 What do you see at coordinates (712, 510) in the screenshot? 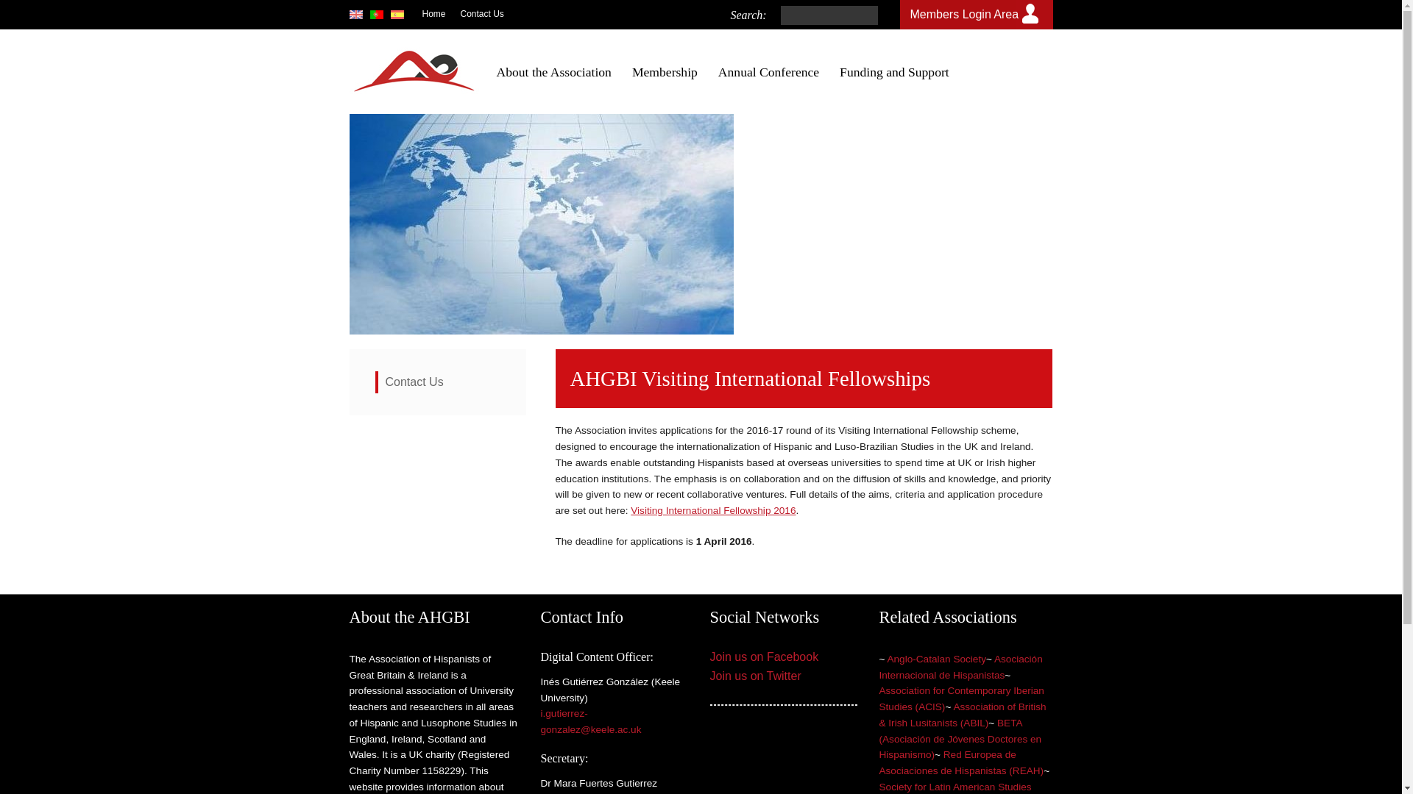
I see `Visiting International Fellowship 2016` at bounding box center [712, 510].